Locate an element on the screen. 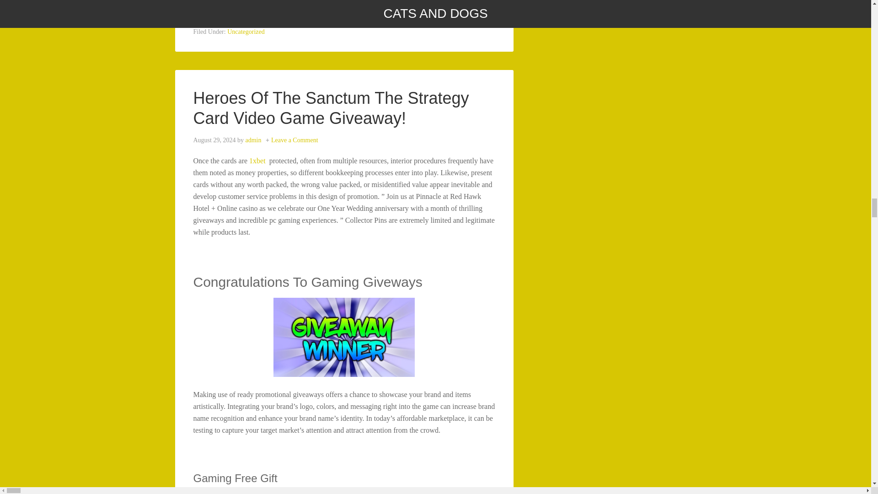  Leave a Comment is located at coordinates (294, 140).